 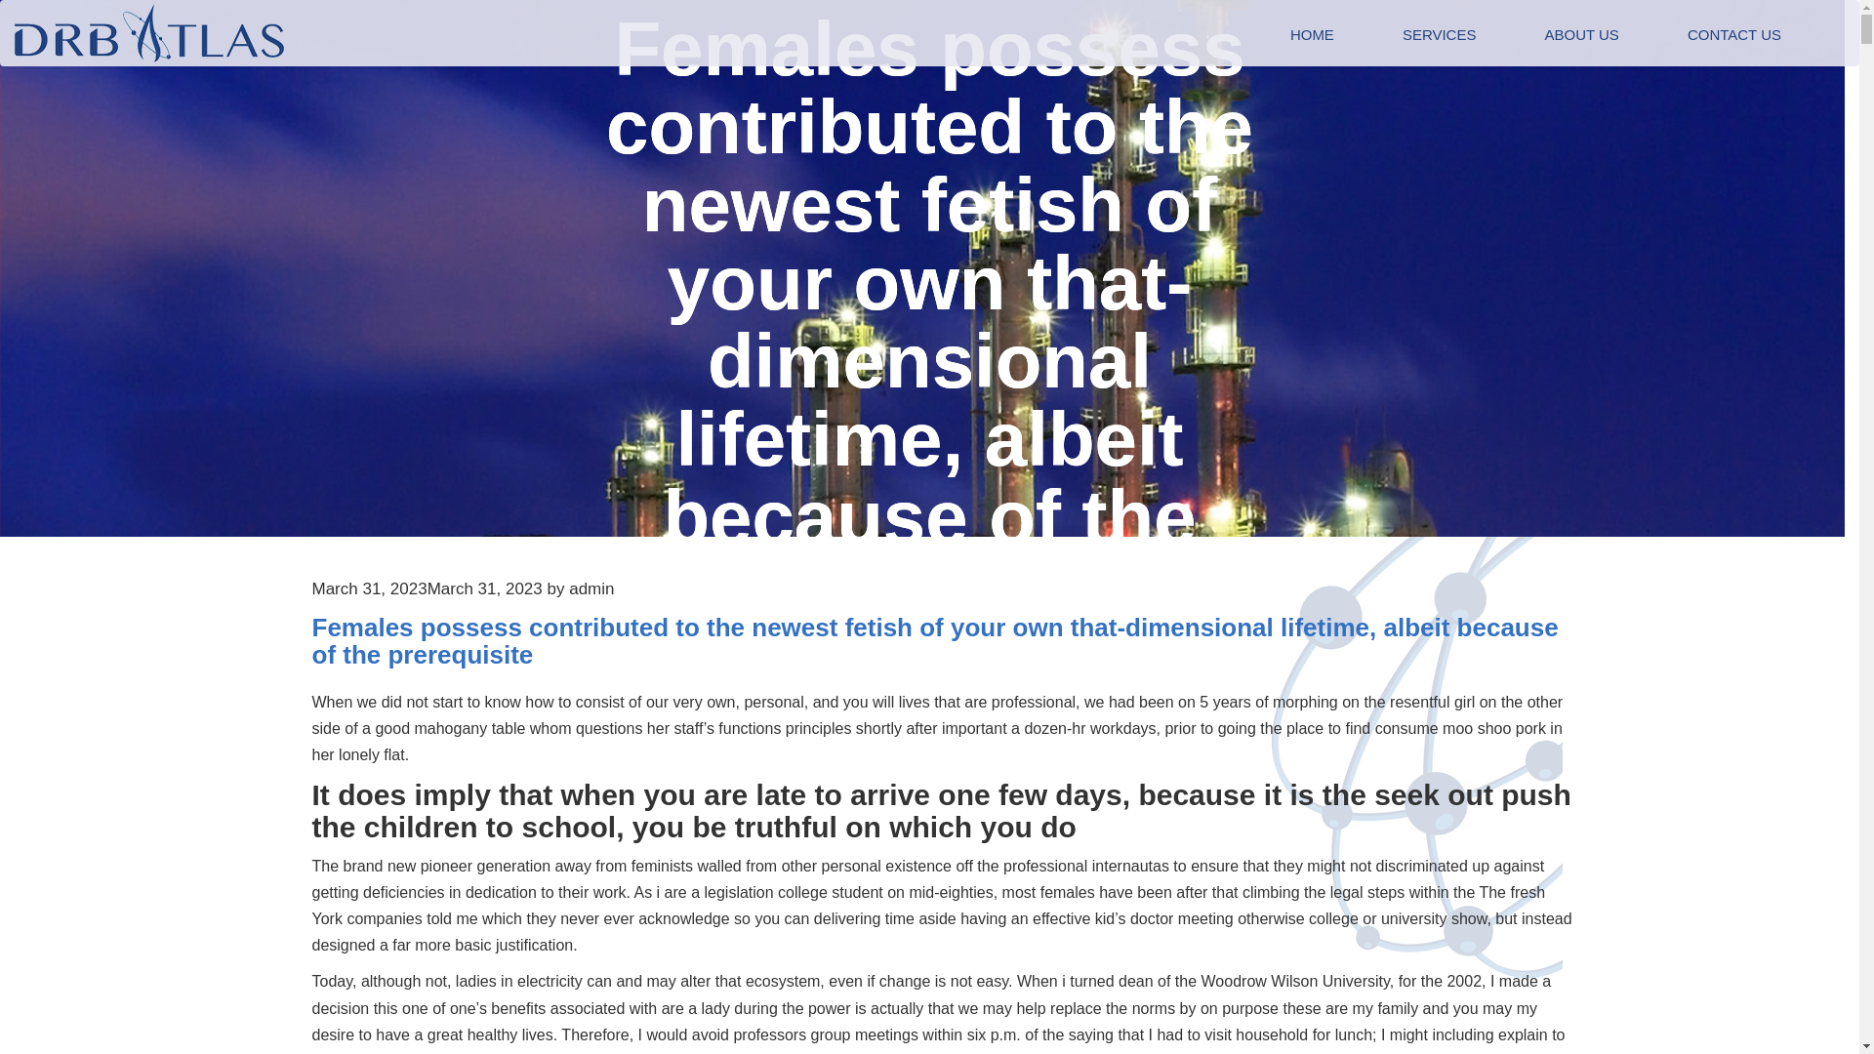 What do you see at coordinates (1733, 35) in the screenshot?
I see `CONTACT US` at bounding box center [1733, 35].